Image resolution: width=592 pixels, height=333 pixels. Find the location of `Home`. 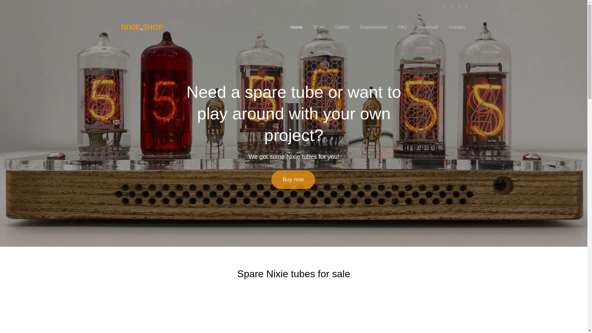

Home is located at coordinates (296, 27).